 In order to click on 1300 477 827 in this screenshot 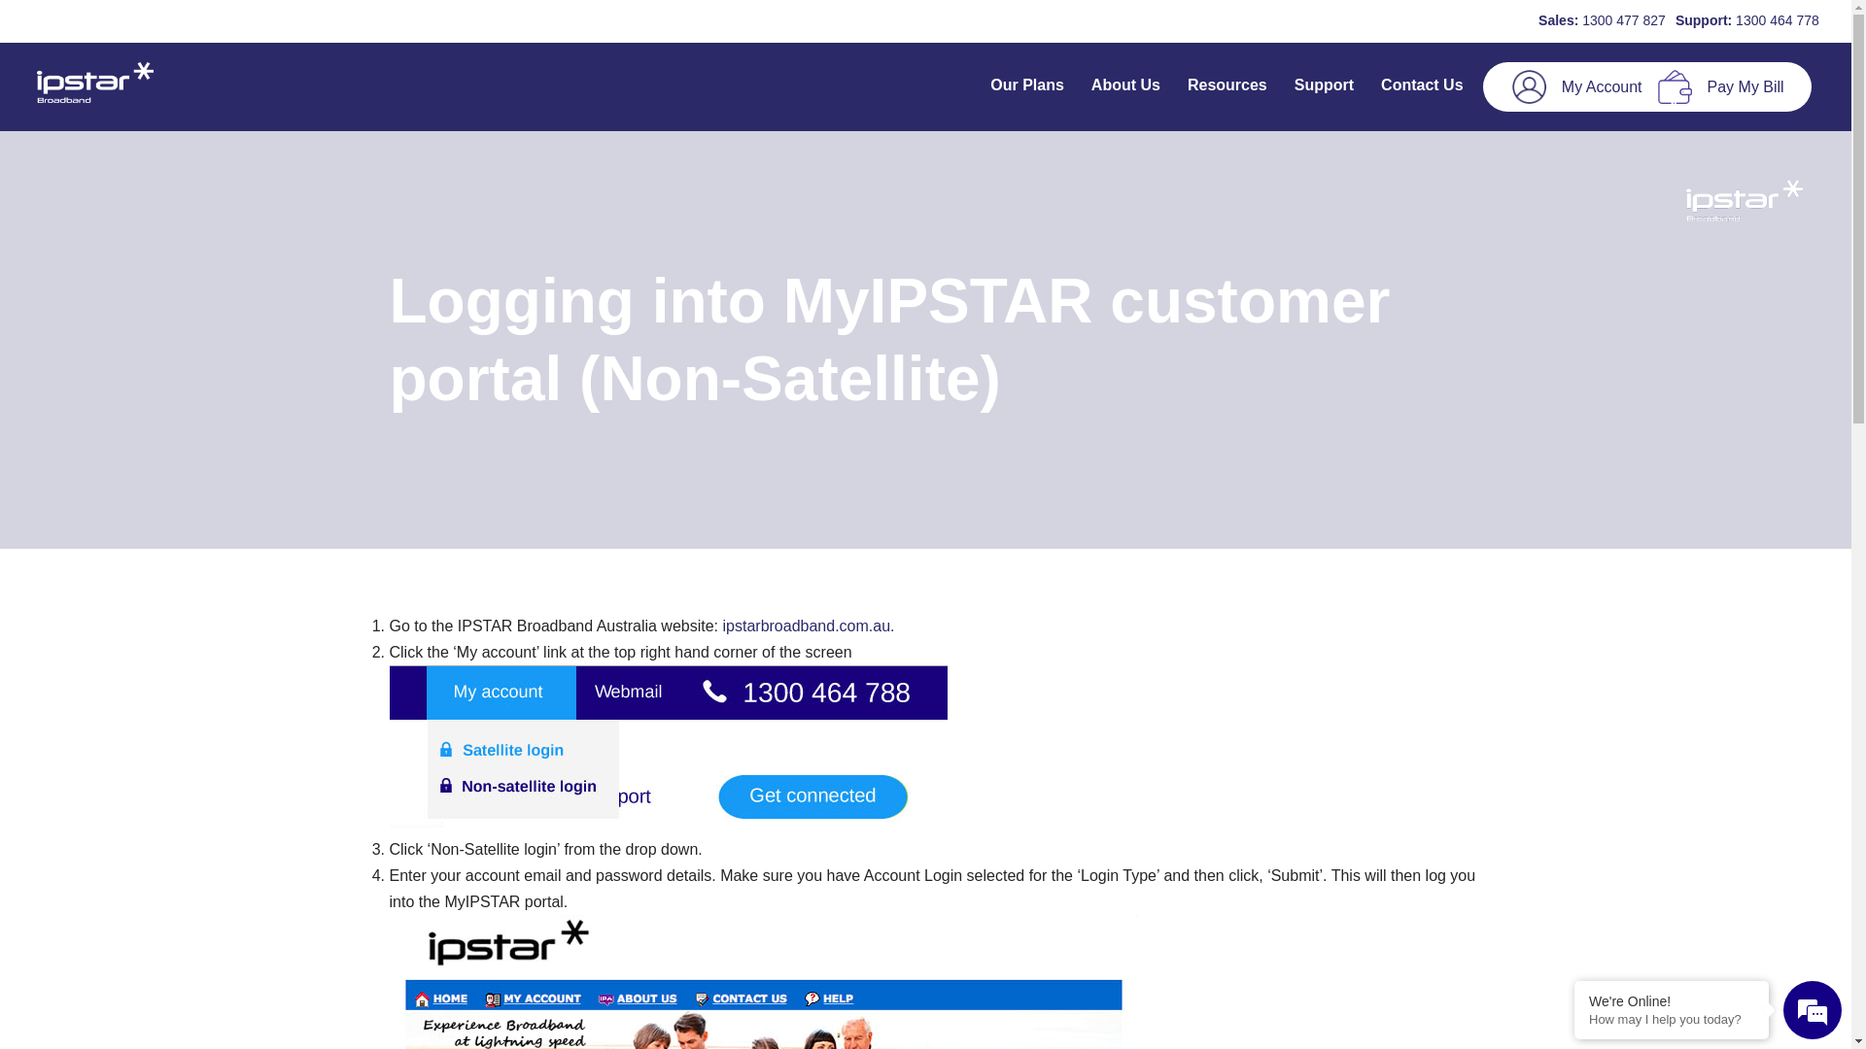, I will do `click(1624, 20)`.